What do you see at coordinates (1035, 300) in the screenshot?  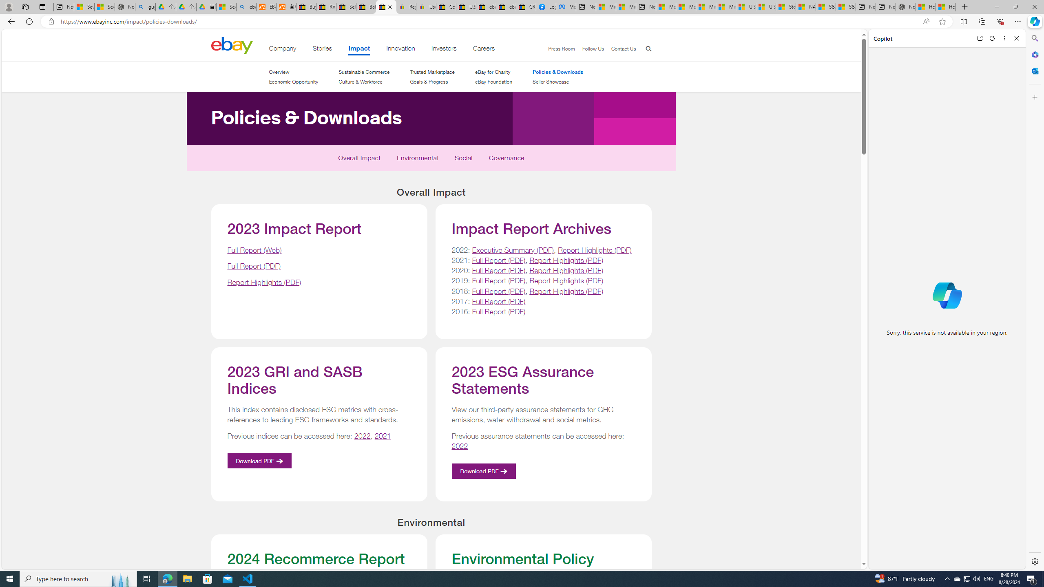 I see `Side bar` at bounding box center [1035, 300].